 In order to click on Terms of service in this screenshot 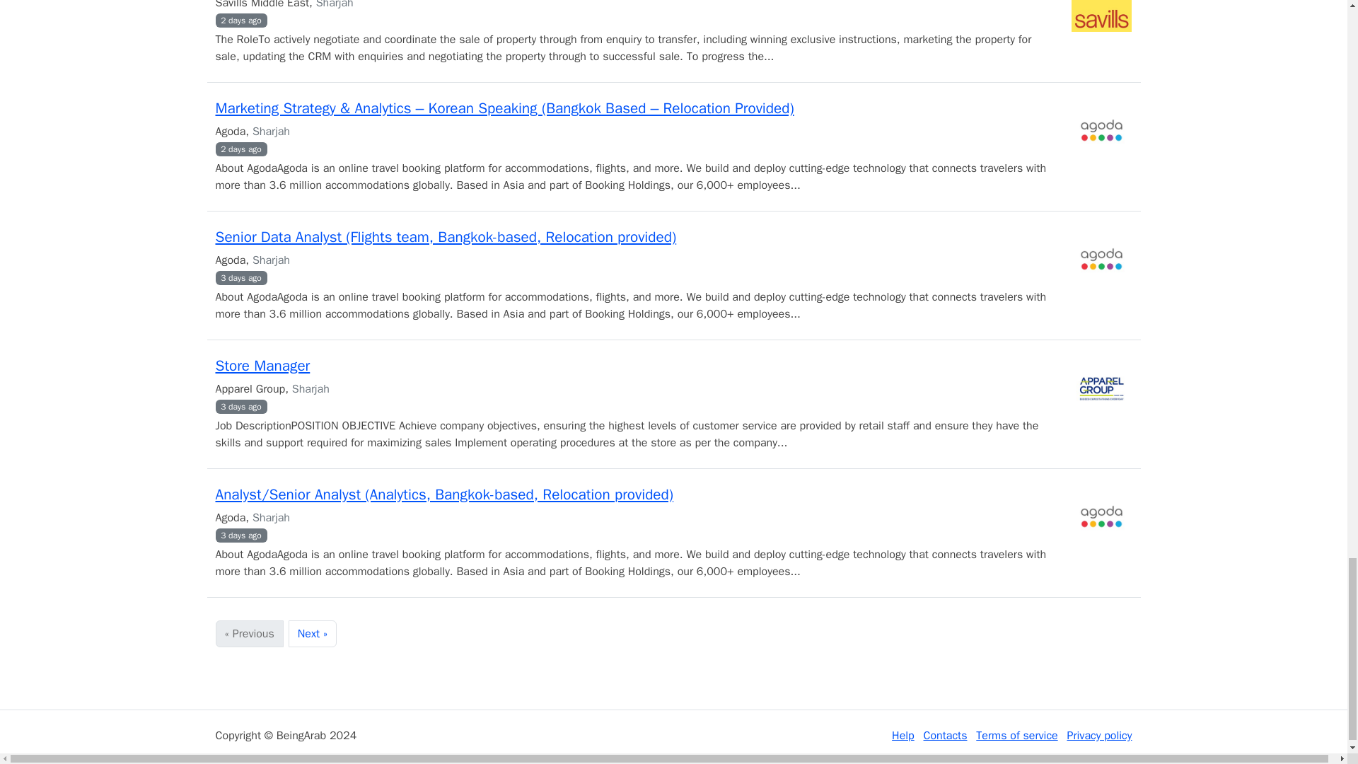, I will do `click(1017, 736)`.